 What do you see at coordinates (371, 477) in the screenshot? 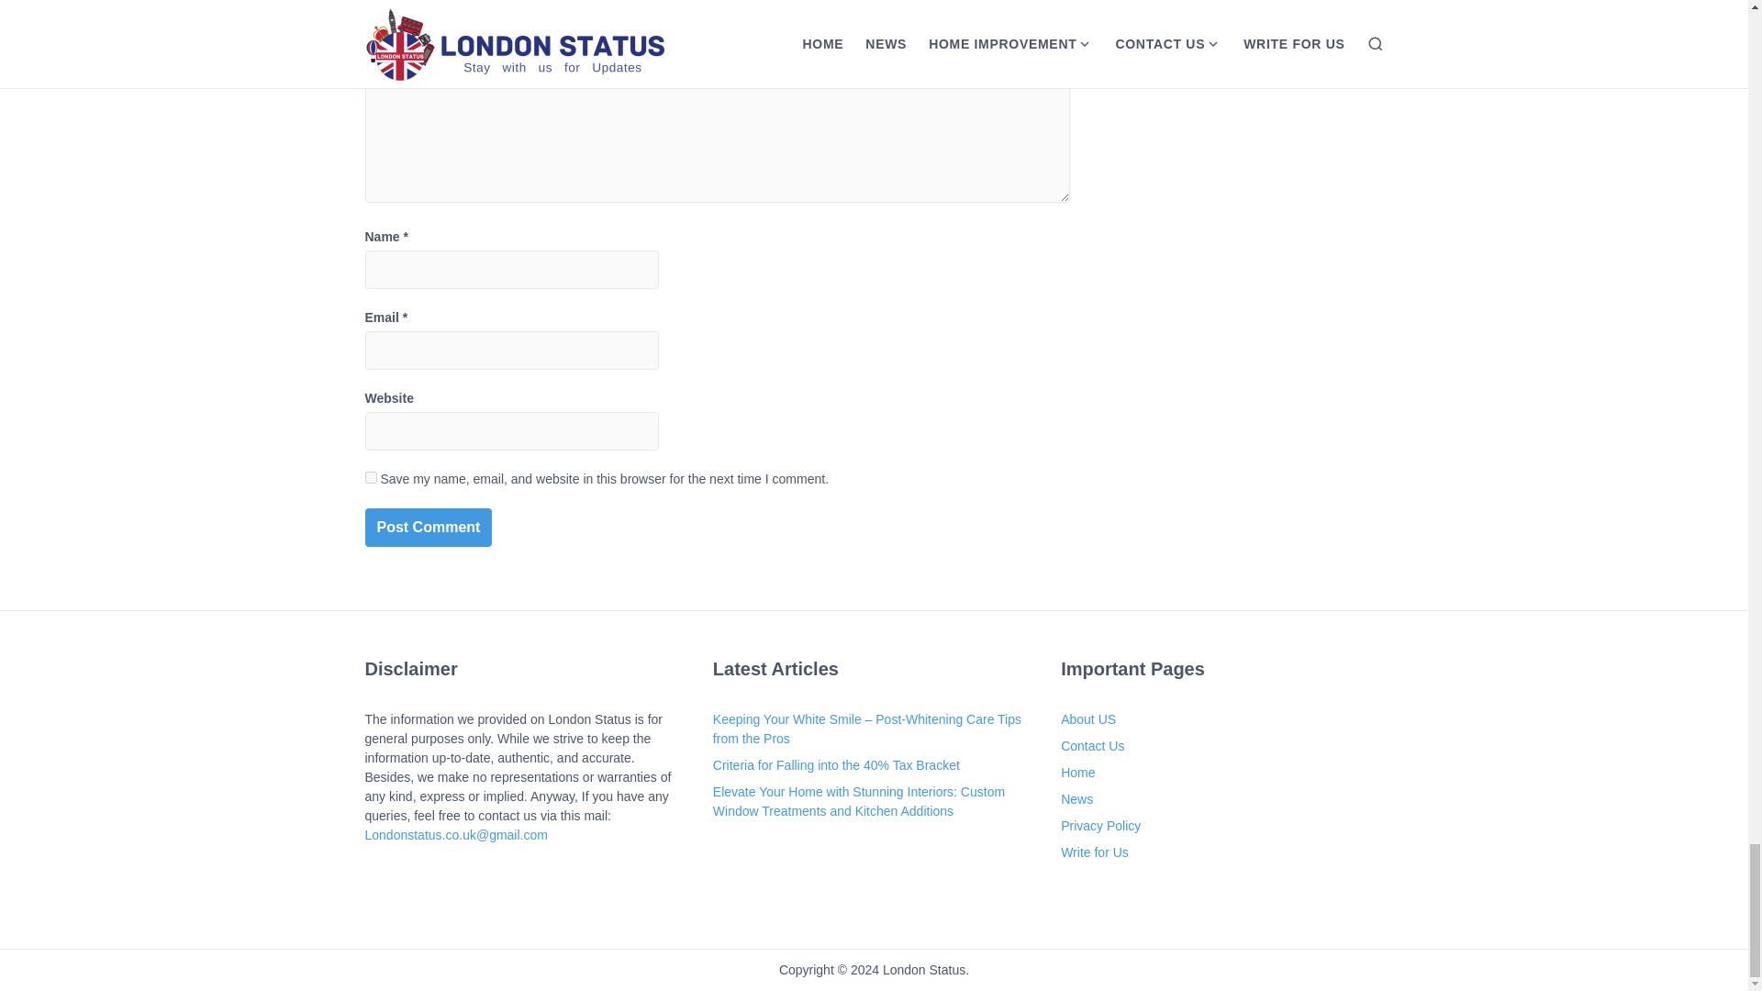
I see `yes` at bounding box center [371, 477].